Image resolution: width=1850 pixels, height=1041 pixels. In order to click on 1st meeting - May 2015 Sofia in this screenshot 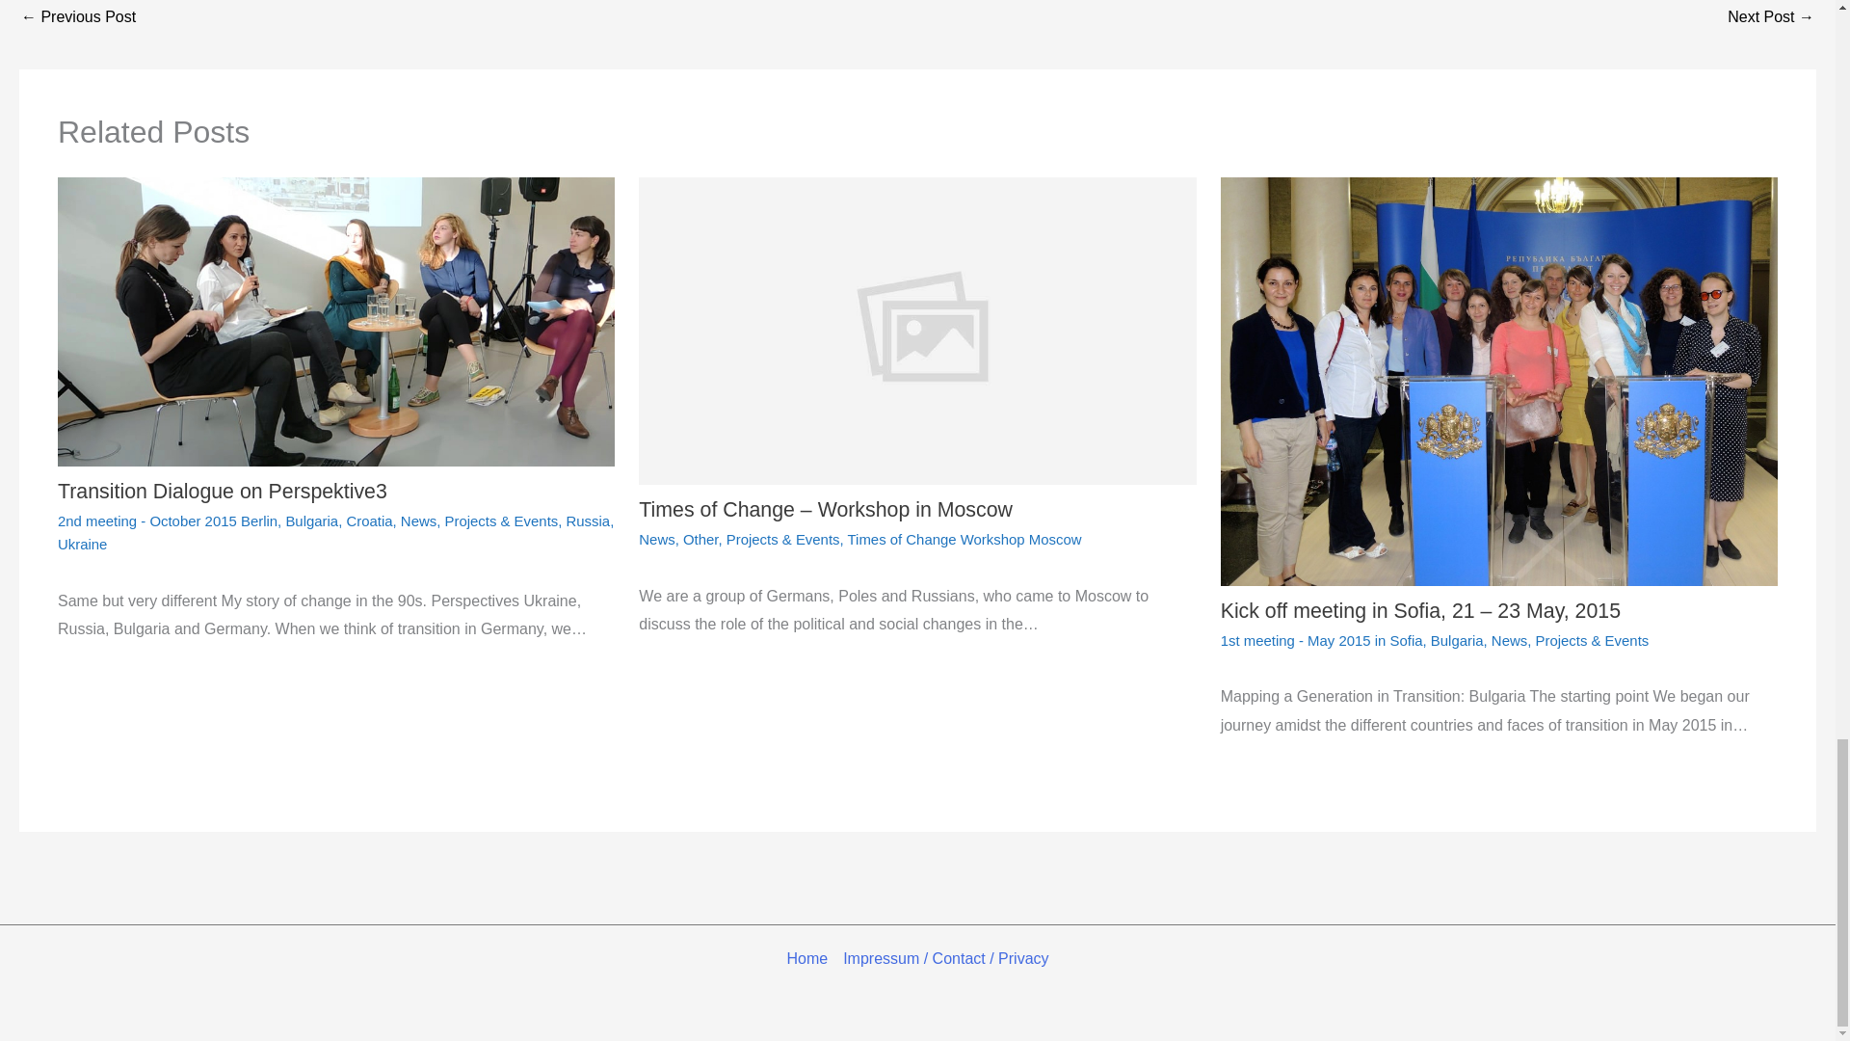, I will do `click(1771, 18)`.